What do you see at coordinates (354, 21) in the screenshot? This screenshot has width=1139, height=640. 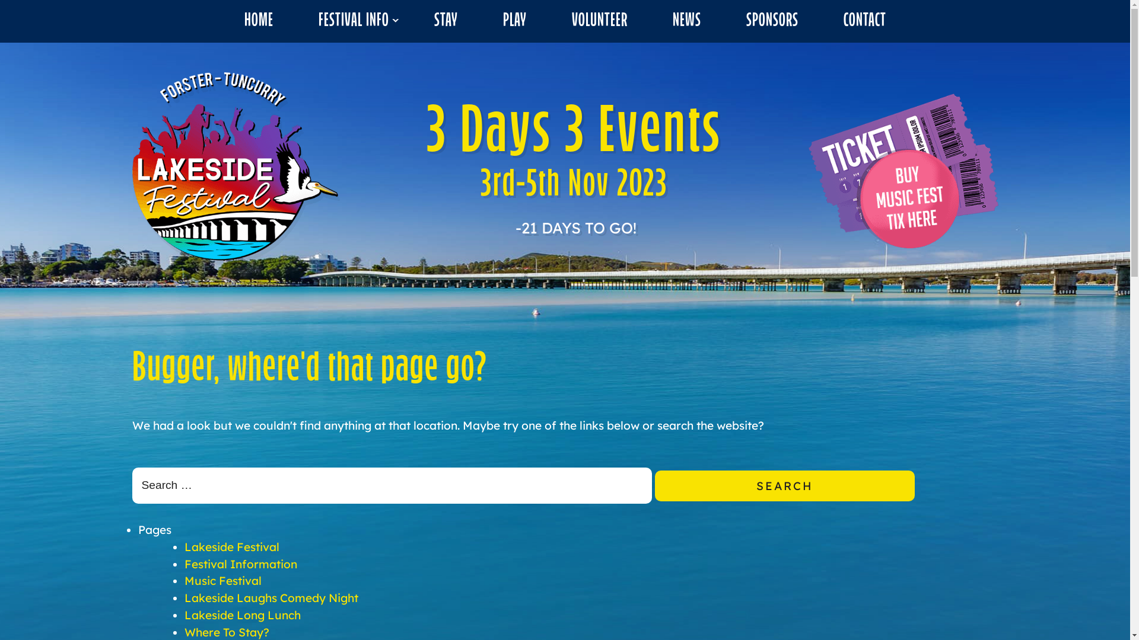 I see `FESTIVAL INFO` at bounding box center [354, 21].